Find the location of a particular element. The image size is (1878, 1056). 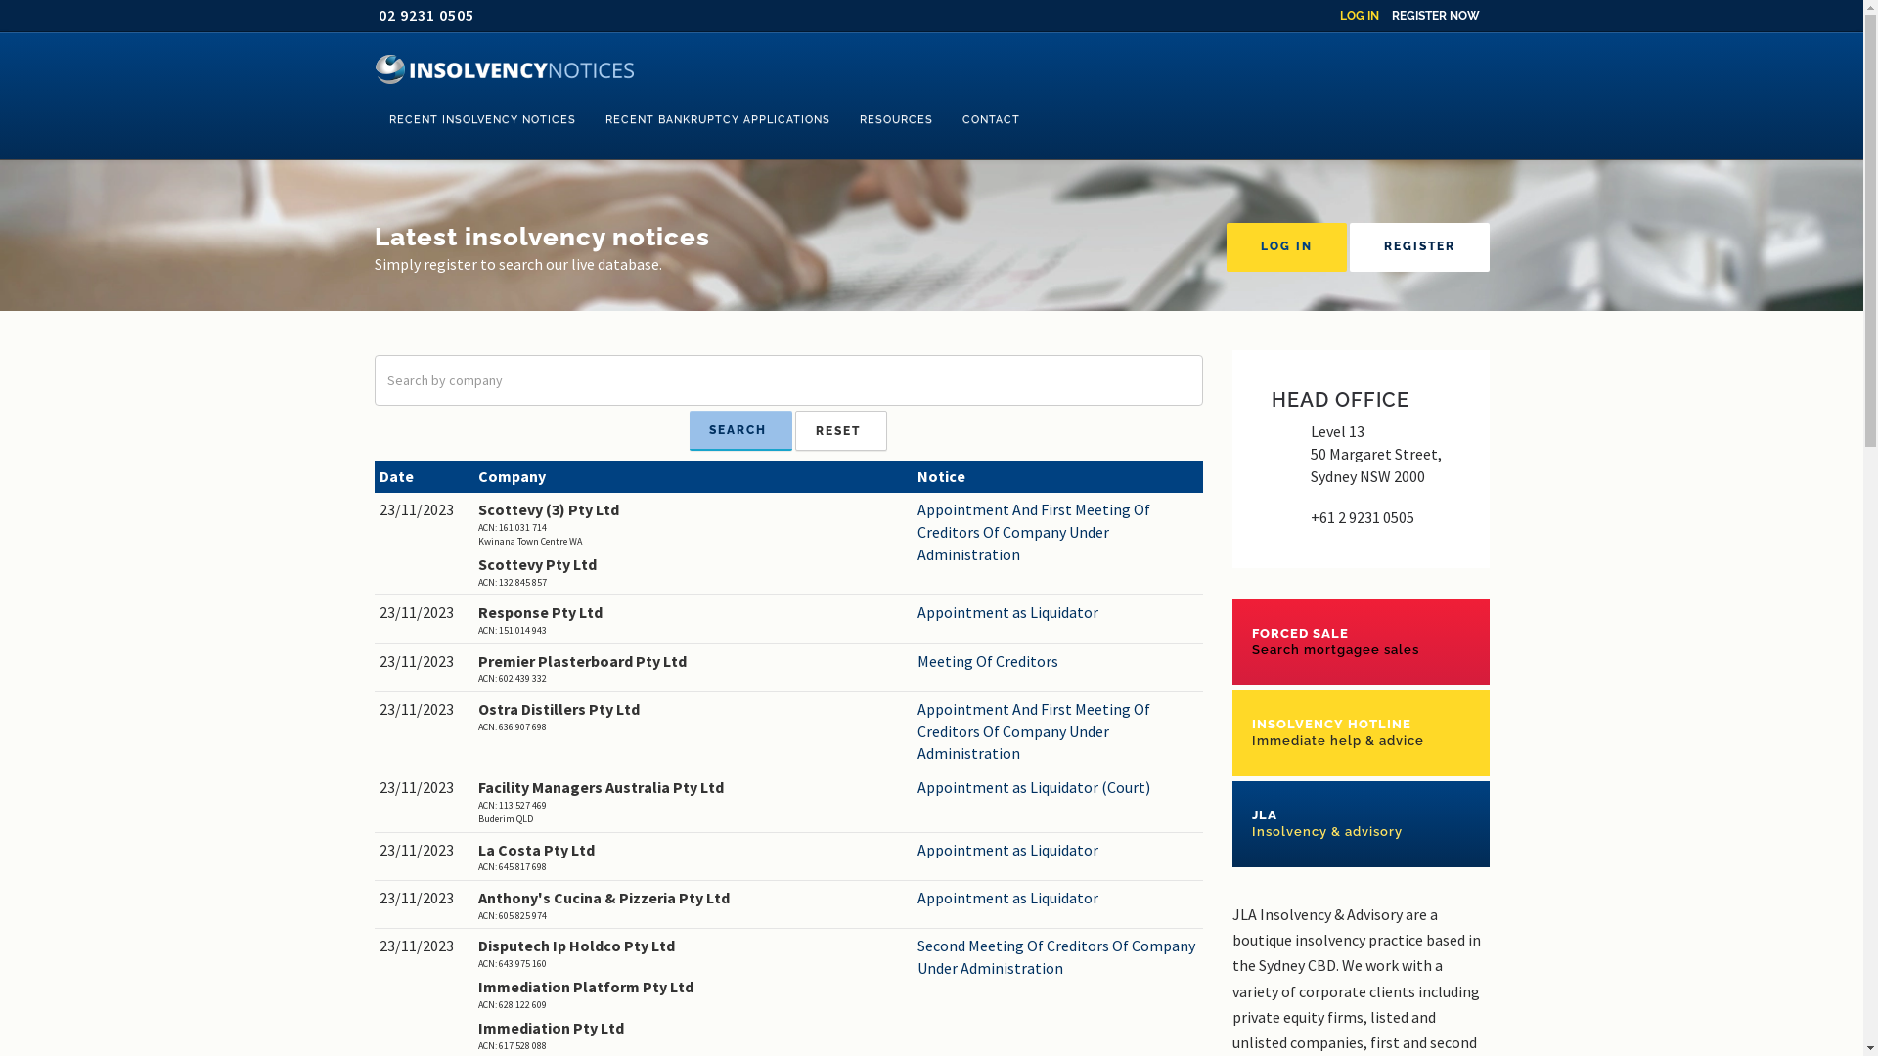

La Costa Pty Ltd
ACN: 645 817 698 is located at coordinates (693, 857).